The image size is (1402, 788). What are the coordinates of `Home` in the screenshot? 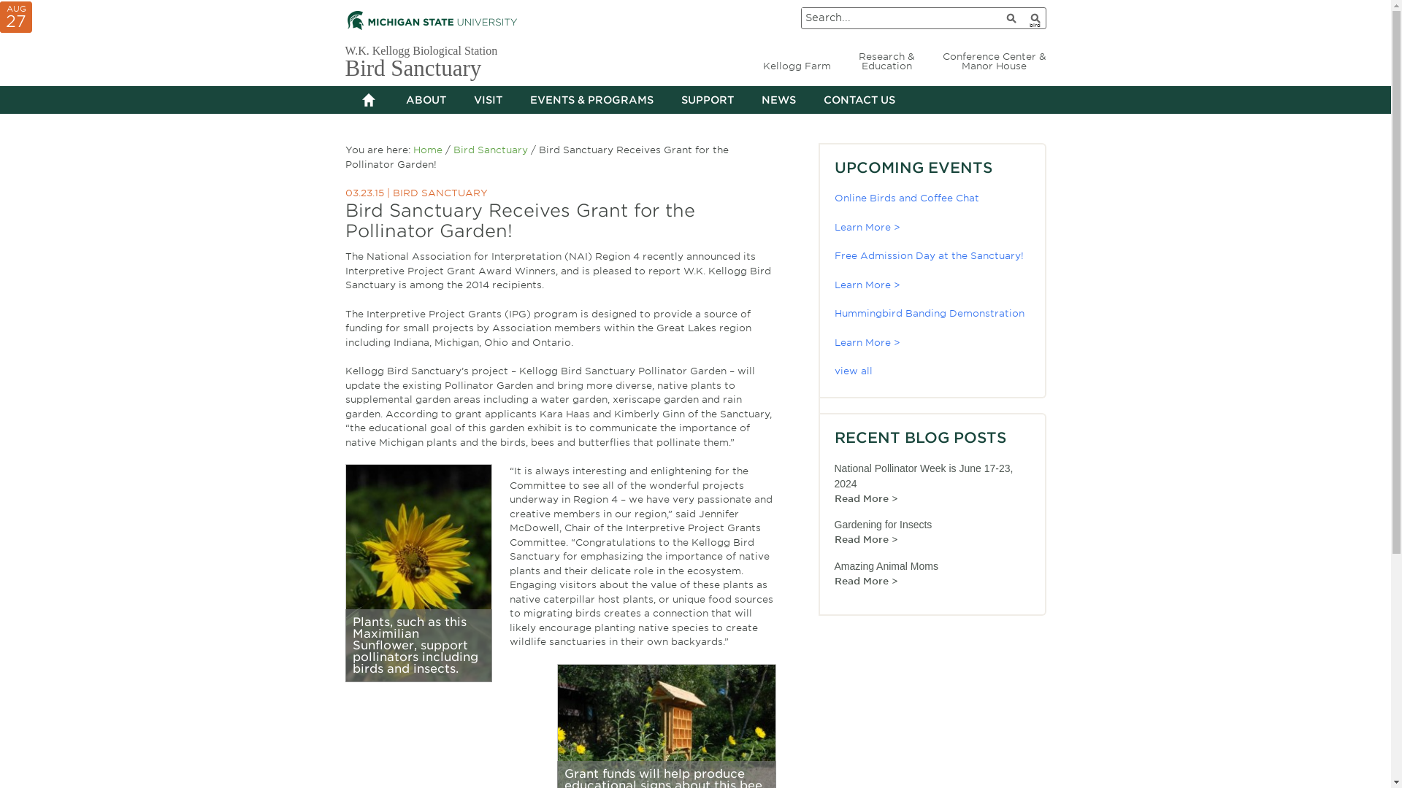 It's located at (428, 149).